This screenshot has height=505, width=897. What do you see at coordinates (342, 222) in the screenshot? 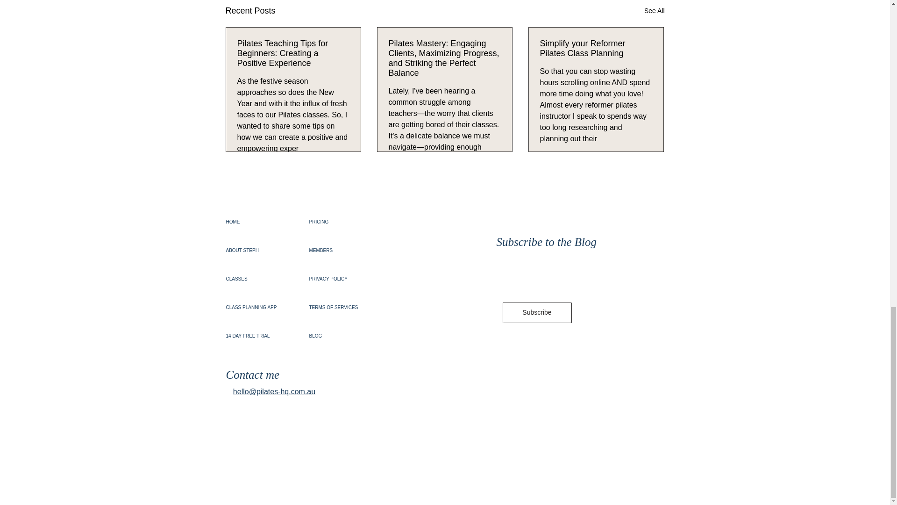
I see `PRICING` at bounding box center [342, 222].